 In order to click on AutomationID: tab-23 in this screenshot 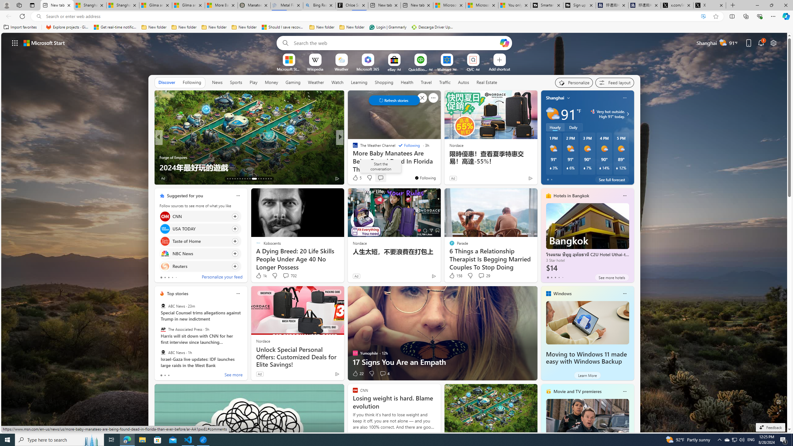, I will do `click(254, 179)`.